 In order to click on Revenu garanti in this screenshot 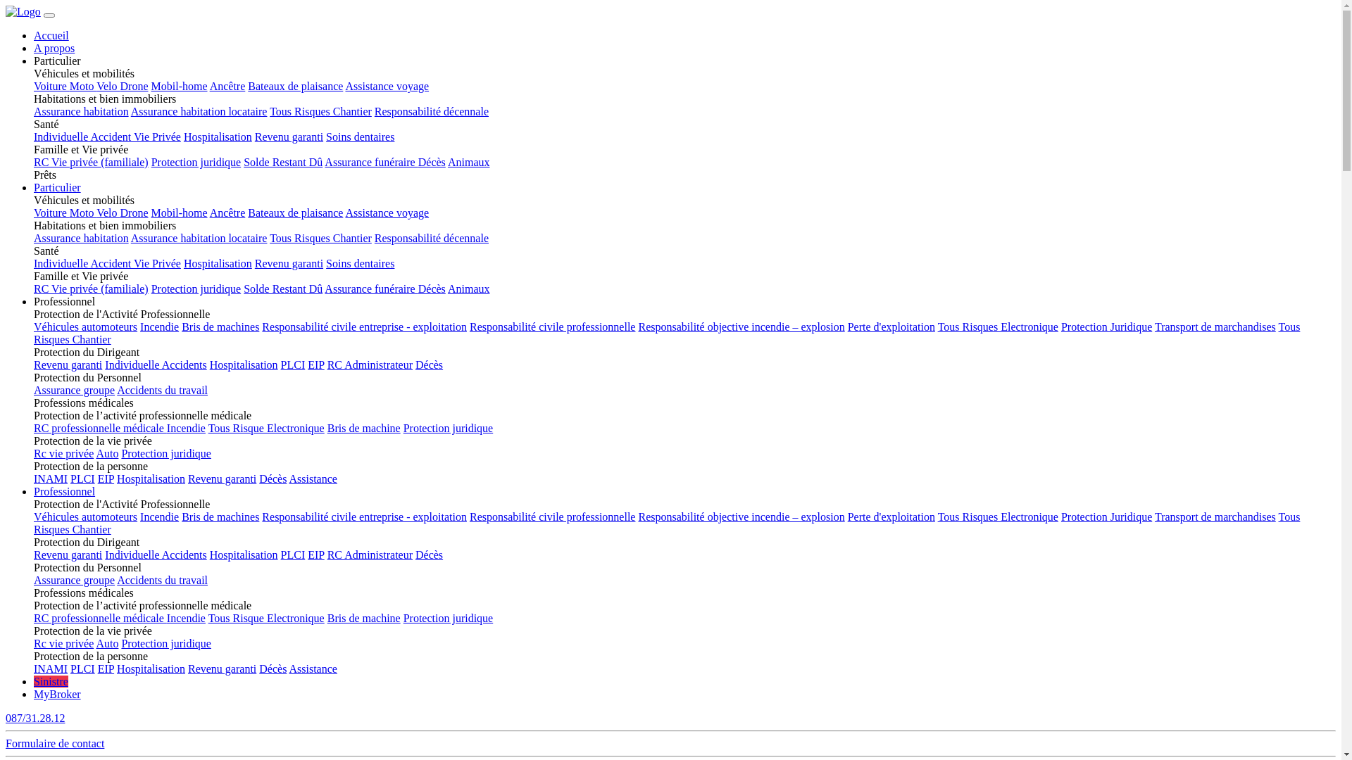, I will do `click(68, 555)`.